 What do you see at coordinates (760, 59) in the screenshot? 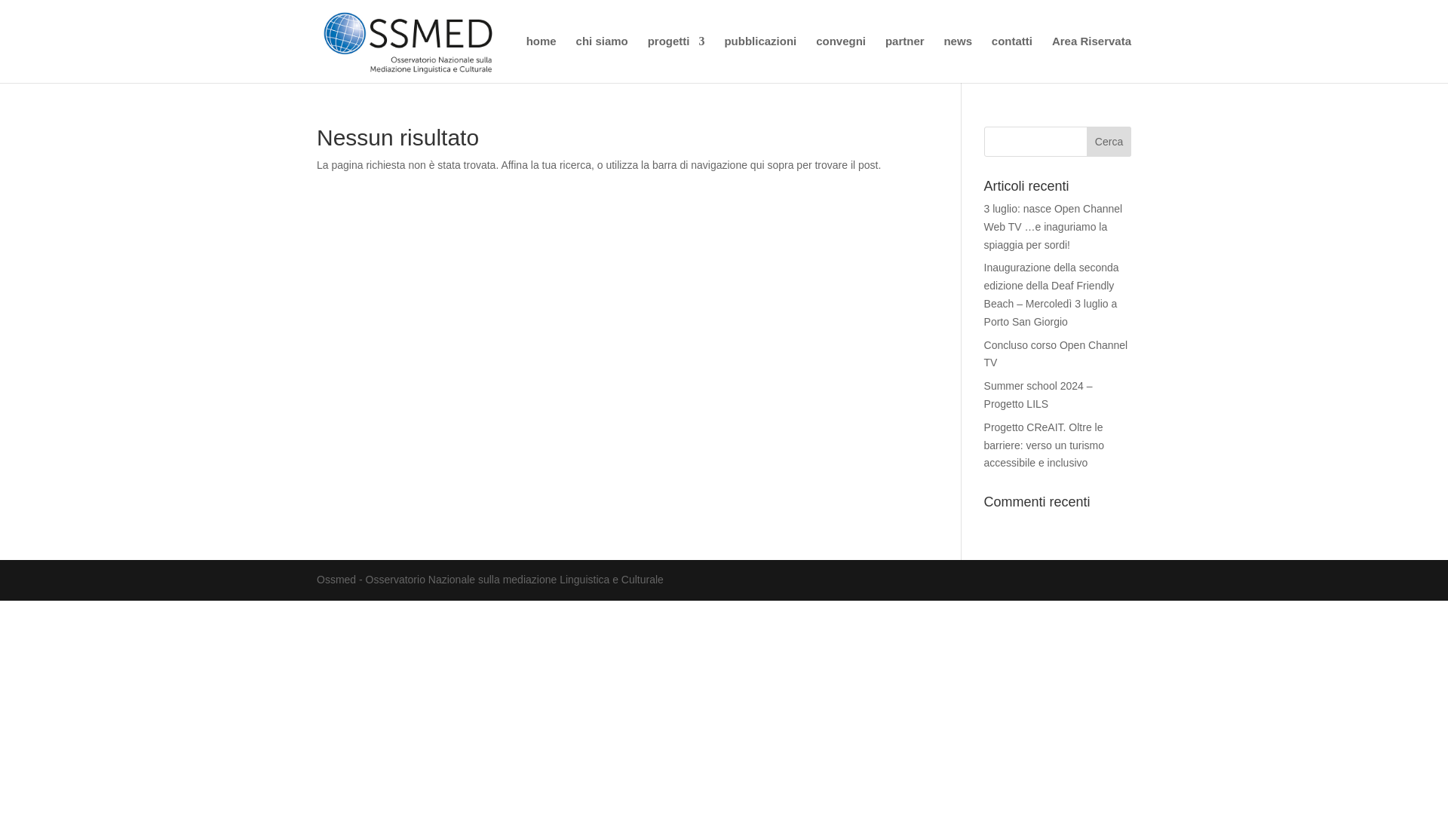
I see `pubblicazioni` at bounding box center [760, 59].